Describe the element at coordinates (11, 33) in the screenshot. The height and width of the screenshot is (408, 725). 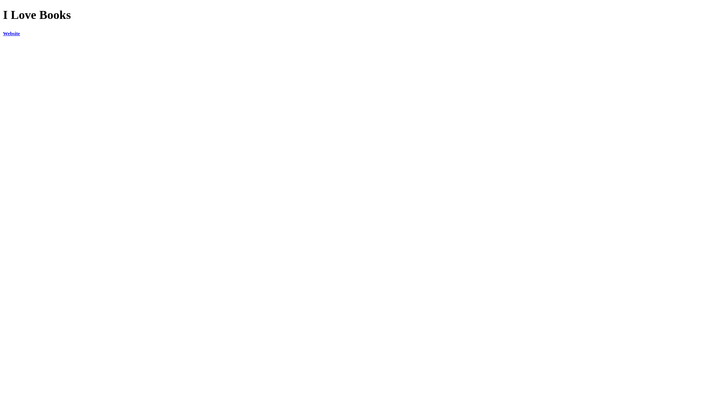
I see `Website` at that location.